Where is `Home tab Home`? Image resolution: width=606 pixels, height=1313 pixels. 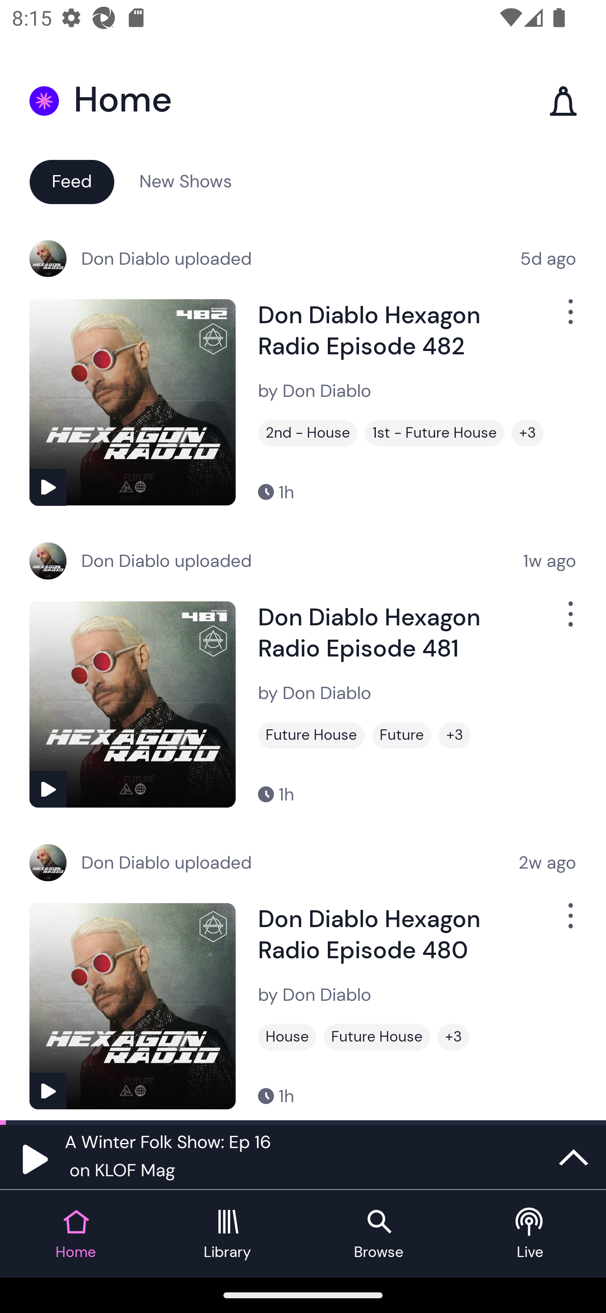
Home tab Home is located at coordinates (76, 1234).